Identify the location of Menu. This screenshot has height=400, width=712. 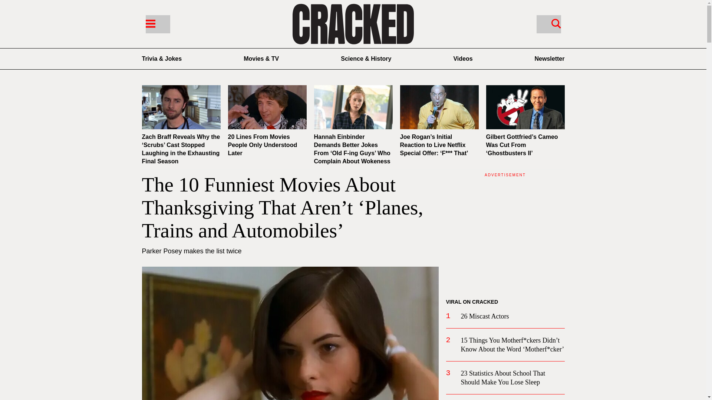
(157, 24).